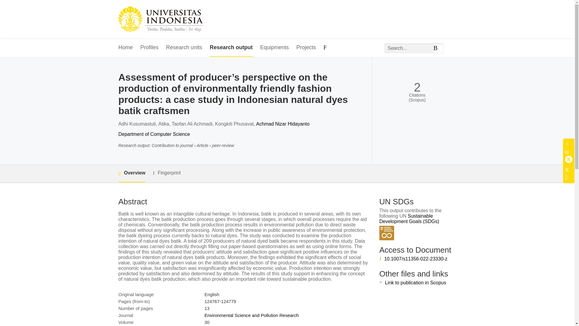  What do you see at coordinates (160, 19) in the screenshot?
I see `Universitas Indonesia Home` at bounding box center [160, 19].